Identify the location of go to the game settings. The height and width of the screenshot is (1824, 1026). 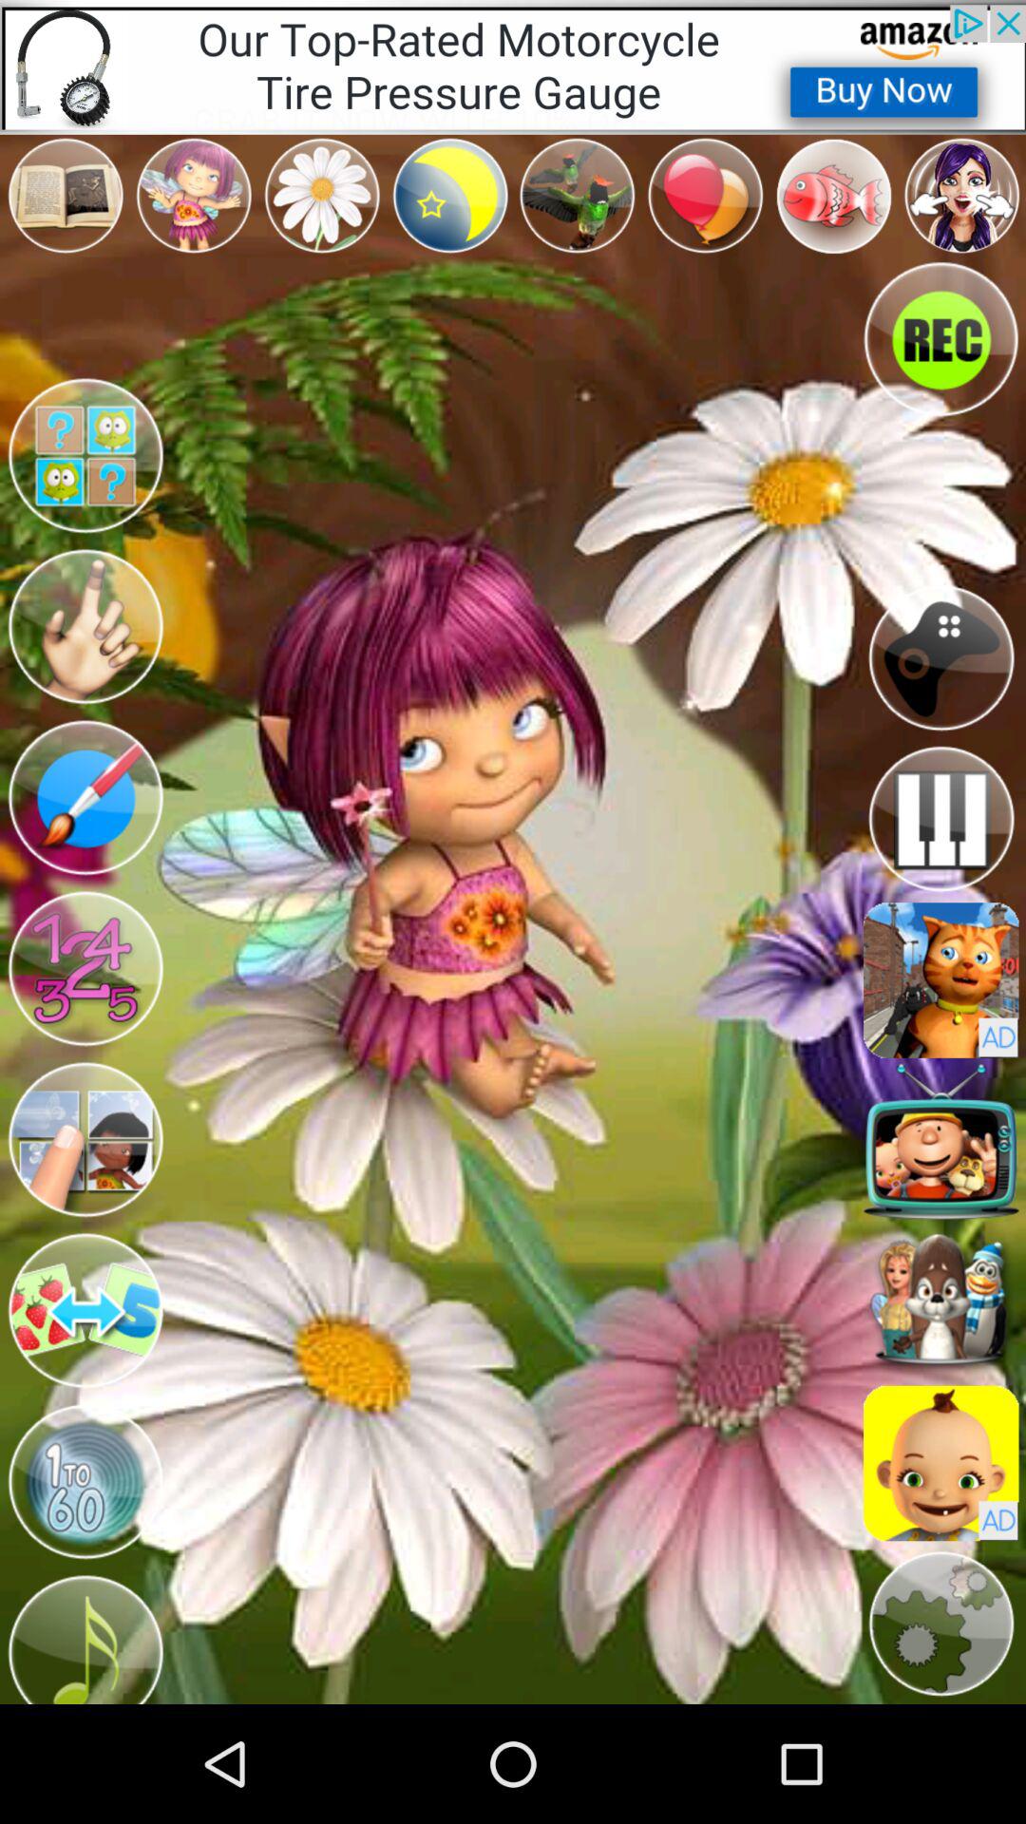
(940, 1624).